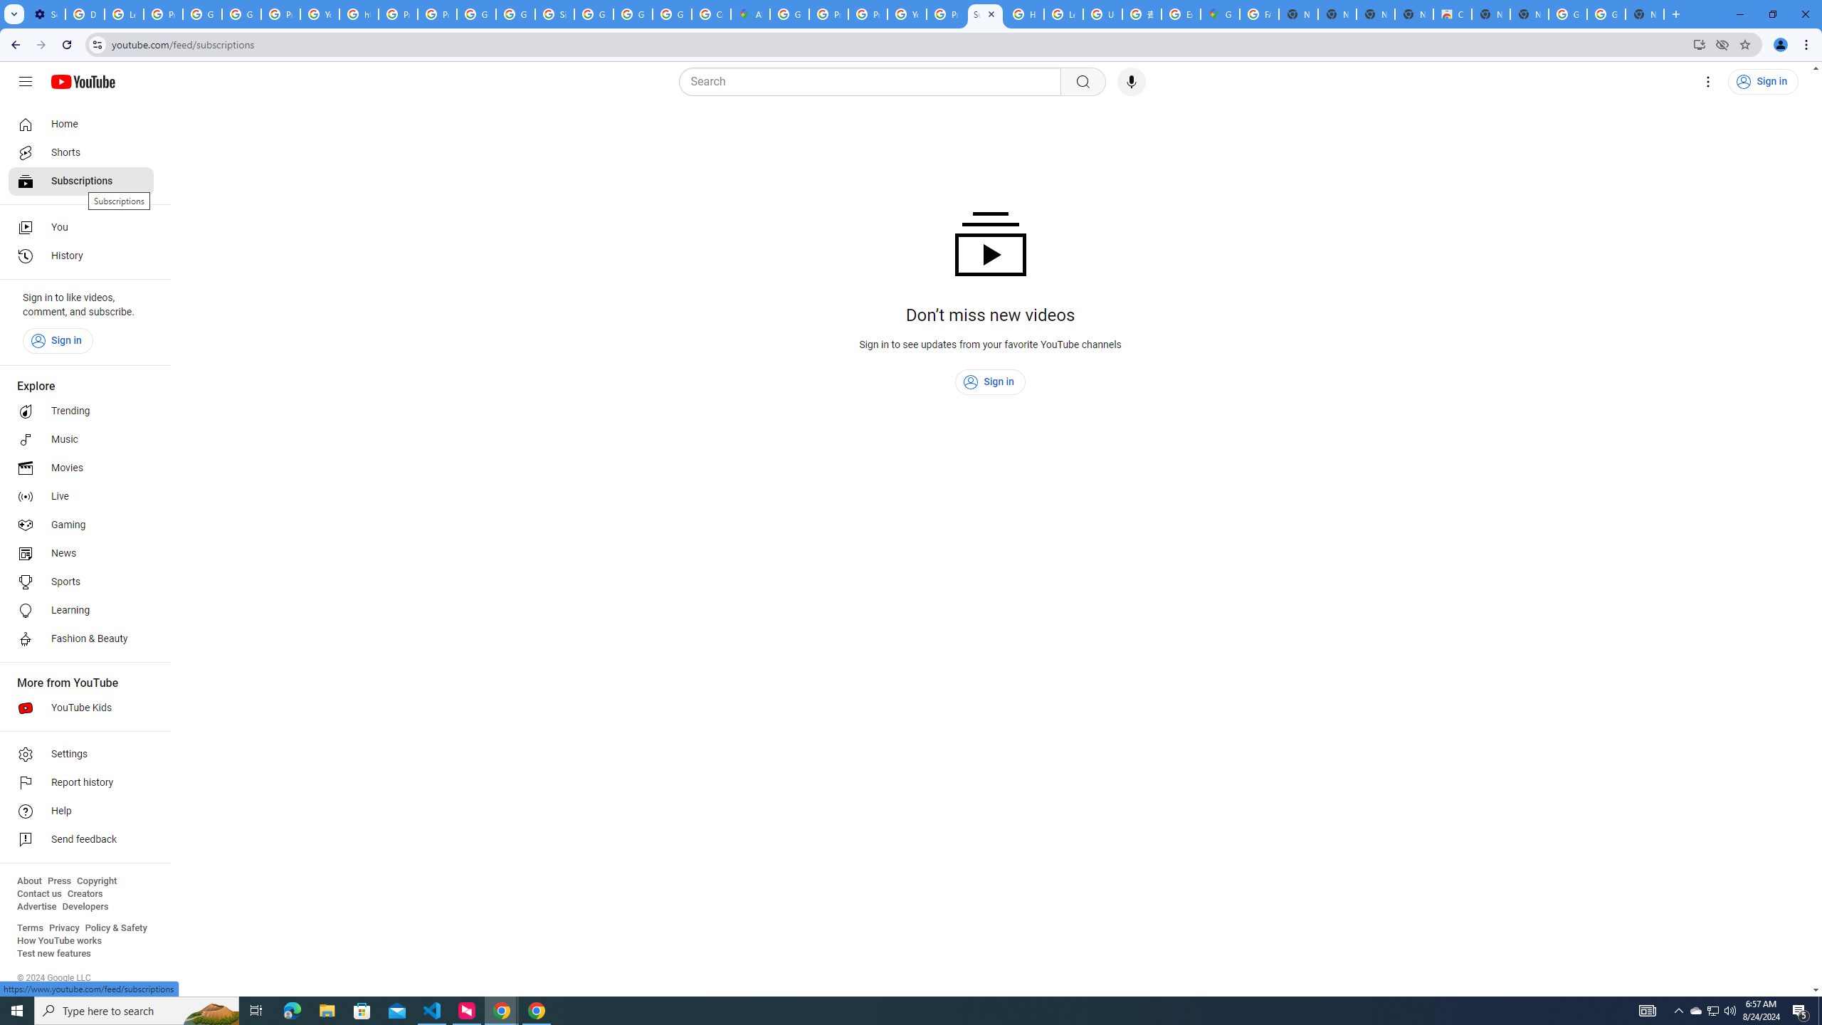 Image resolution: width=1822 pixels, height=1025 pixels. I want to click on Creators, so click(85, 894).